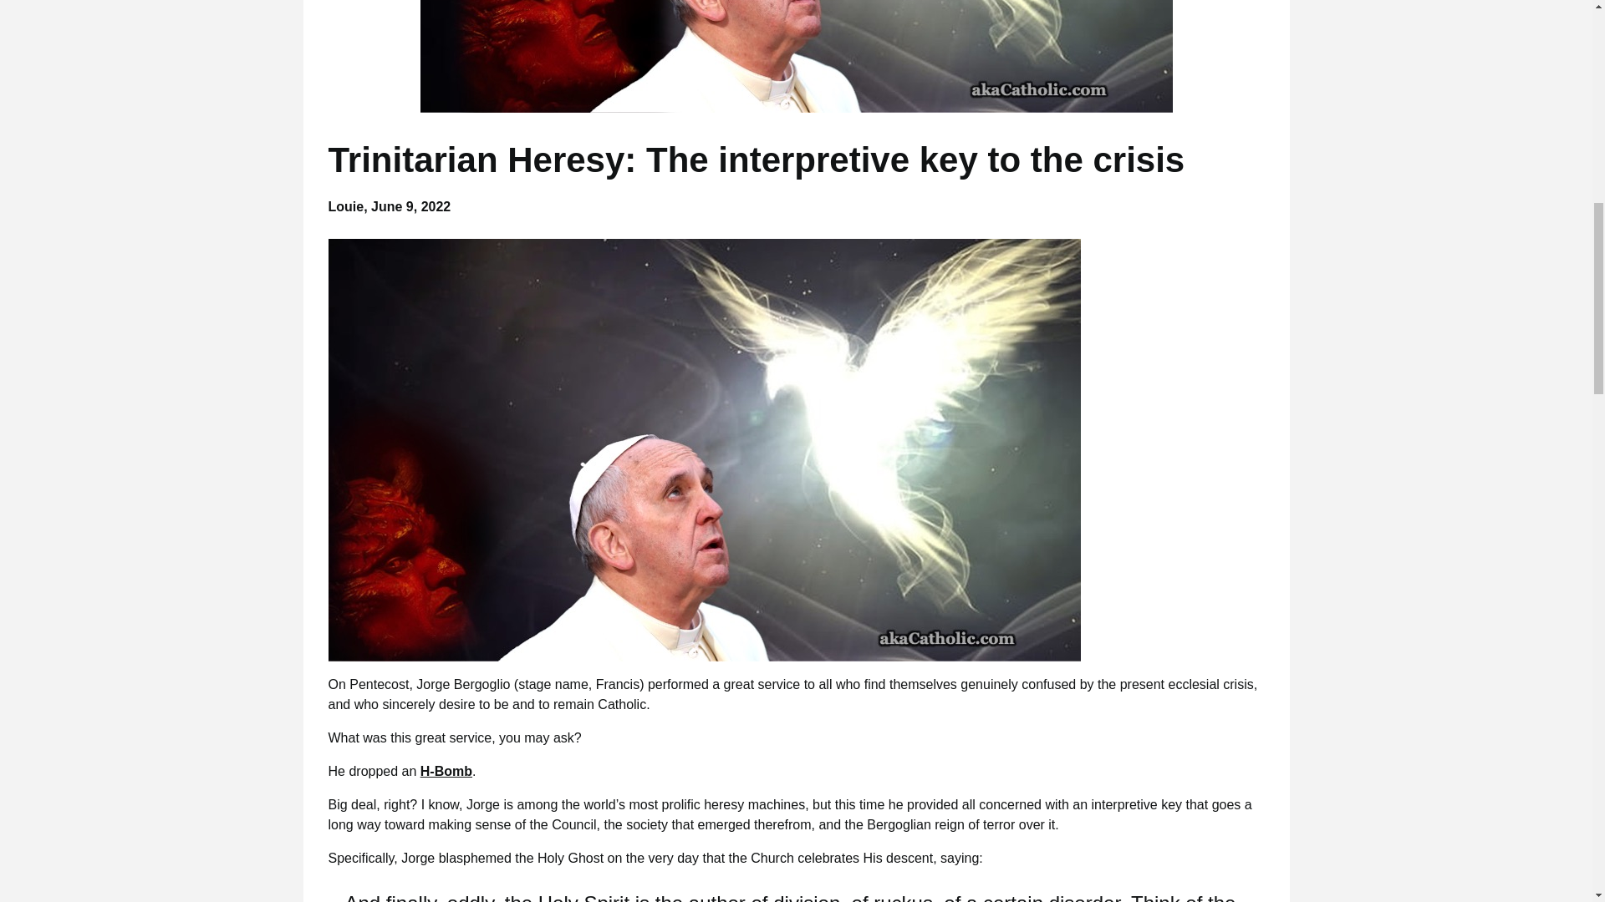 This screenshot has width=1605, height=902. What do you see at coordinates (410, 205) in the screenshot?
I see `June 9, 2022` at bounding box center [410, 205].